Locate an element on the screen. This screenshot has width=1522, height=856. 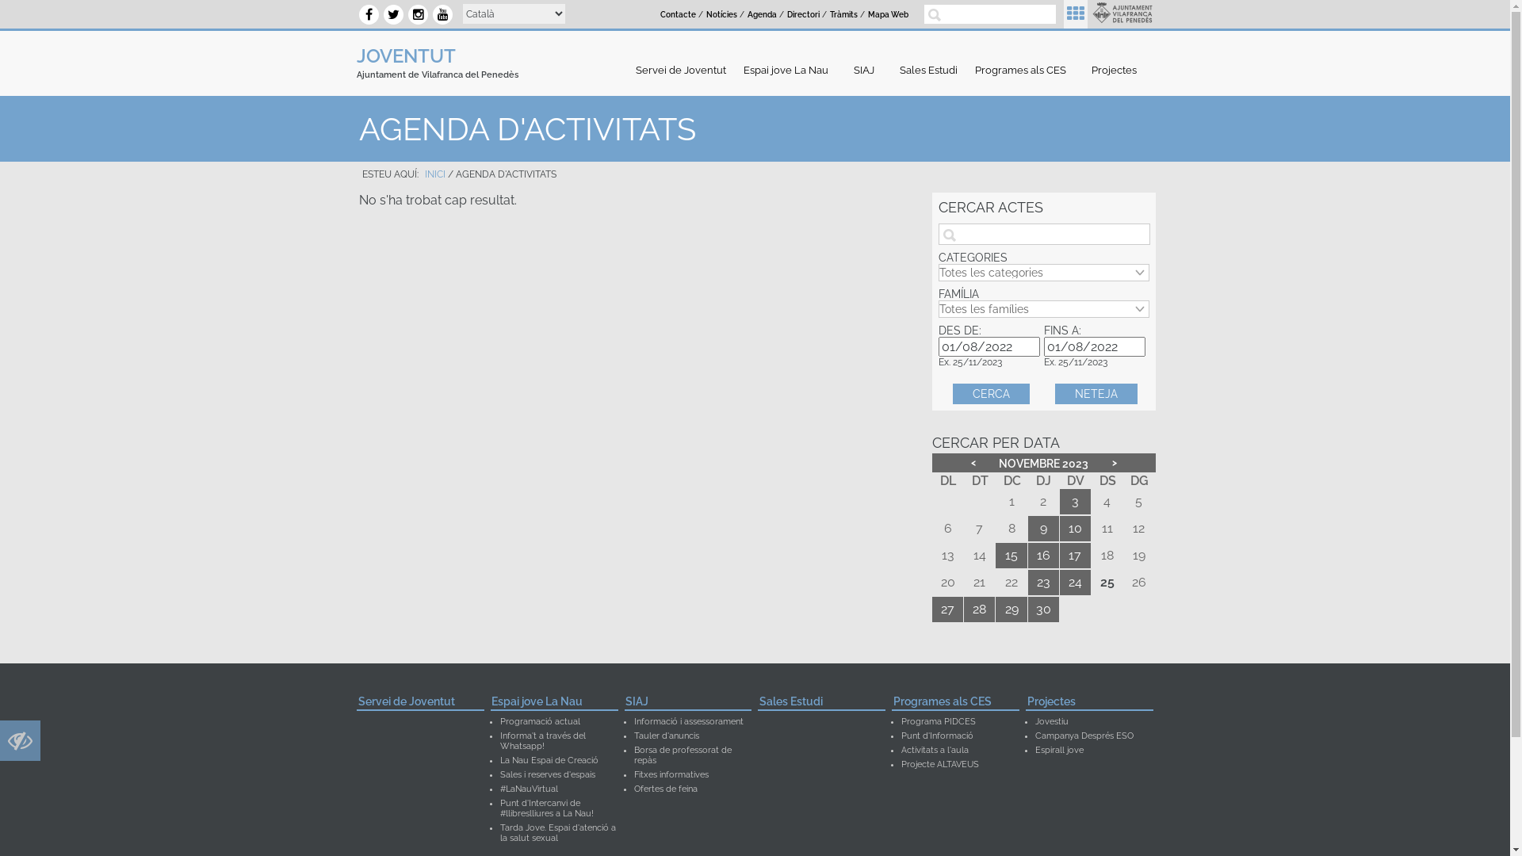
> is located at coordinates (1115, 463).